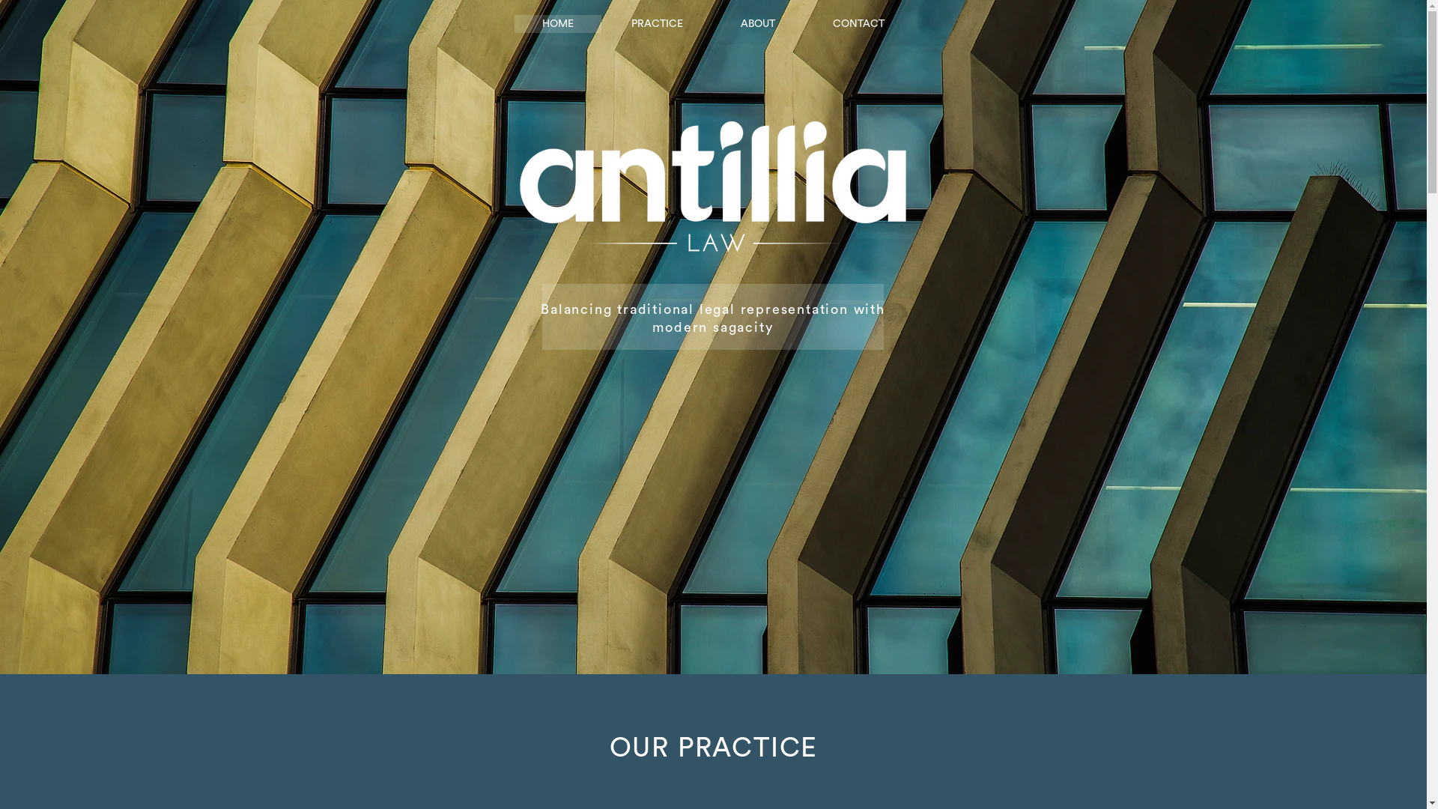 This screenshot has height=809, width=1438. Describe the element at coordinates (859, 24) in the screenshot. I see `CONTACT` at that location.